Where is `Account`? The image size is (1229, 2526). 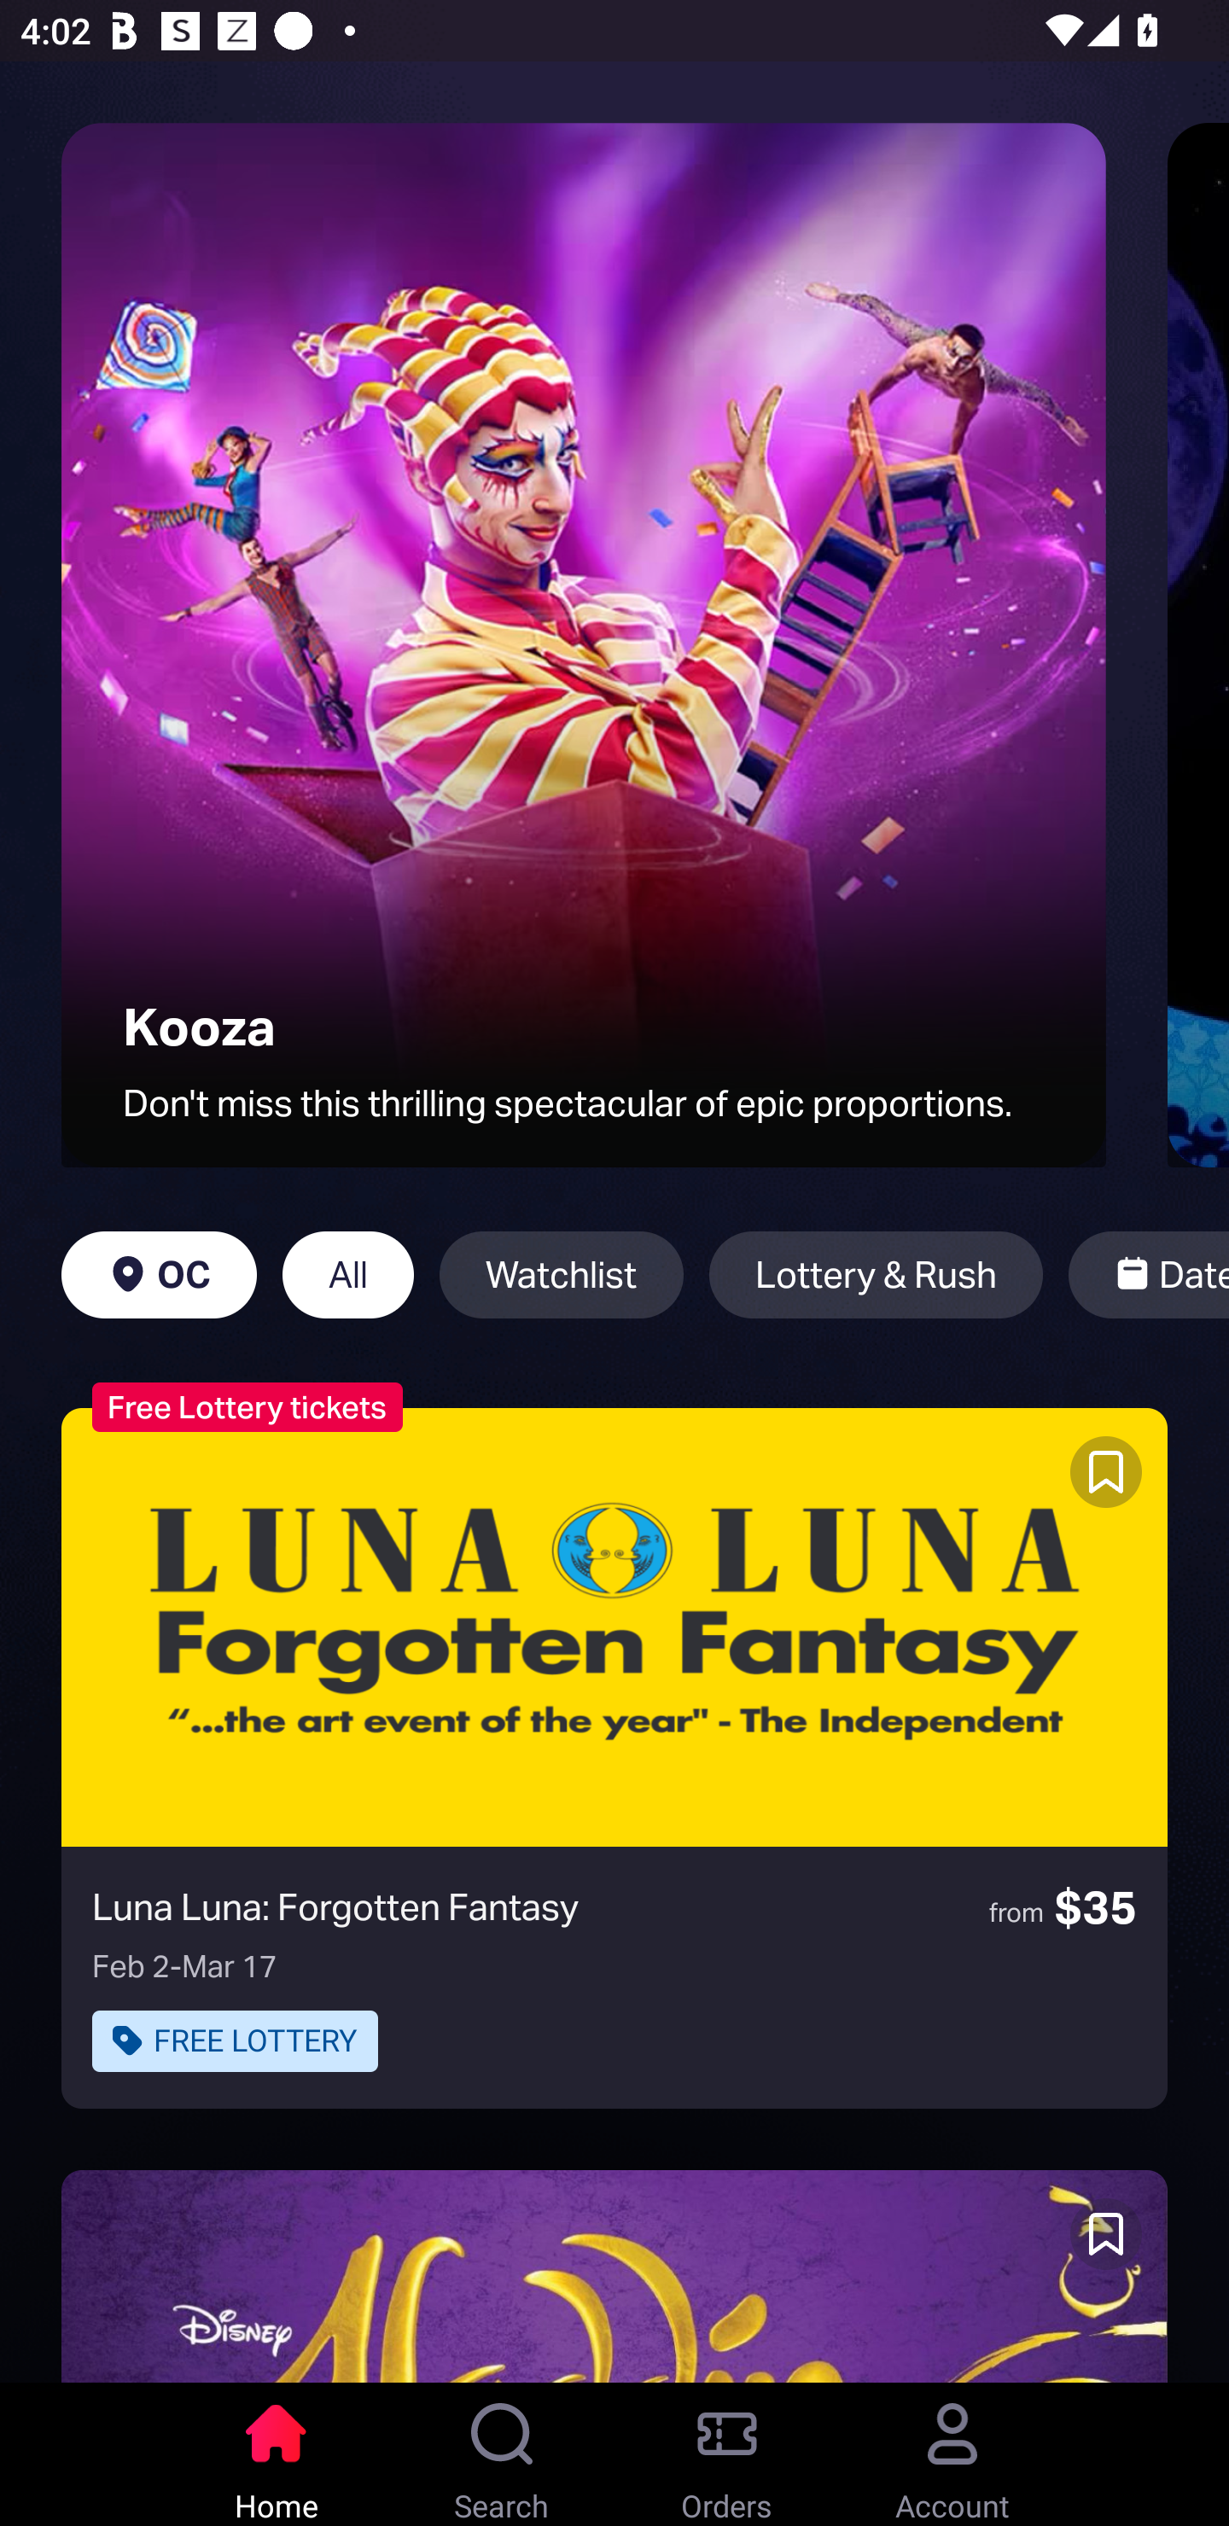
Account is located at coordinates (952, 2454).